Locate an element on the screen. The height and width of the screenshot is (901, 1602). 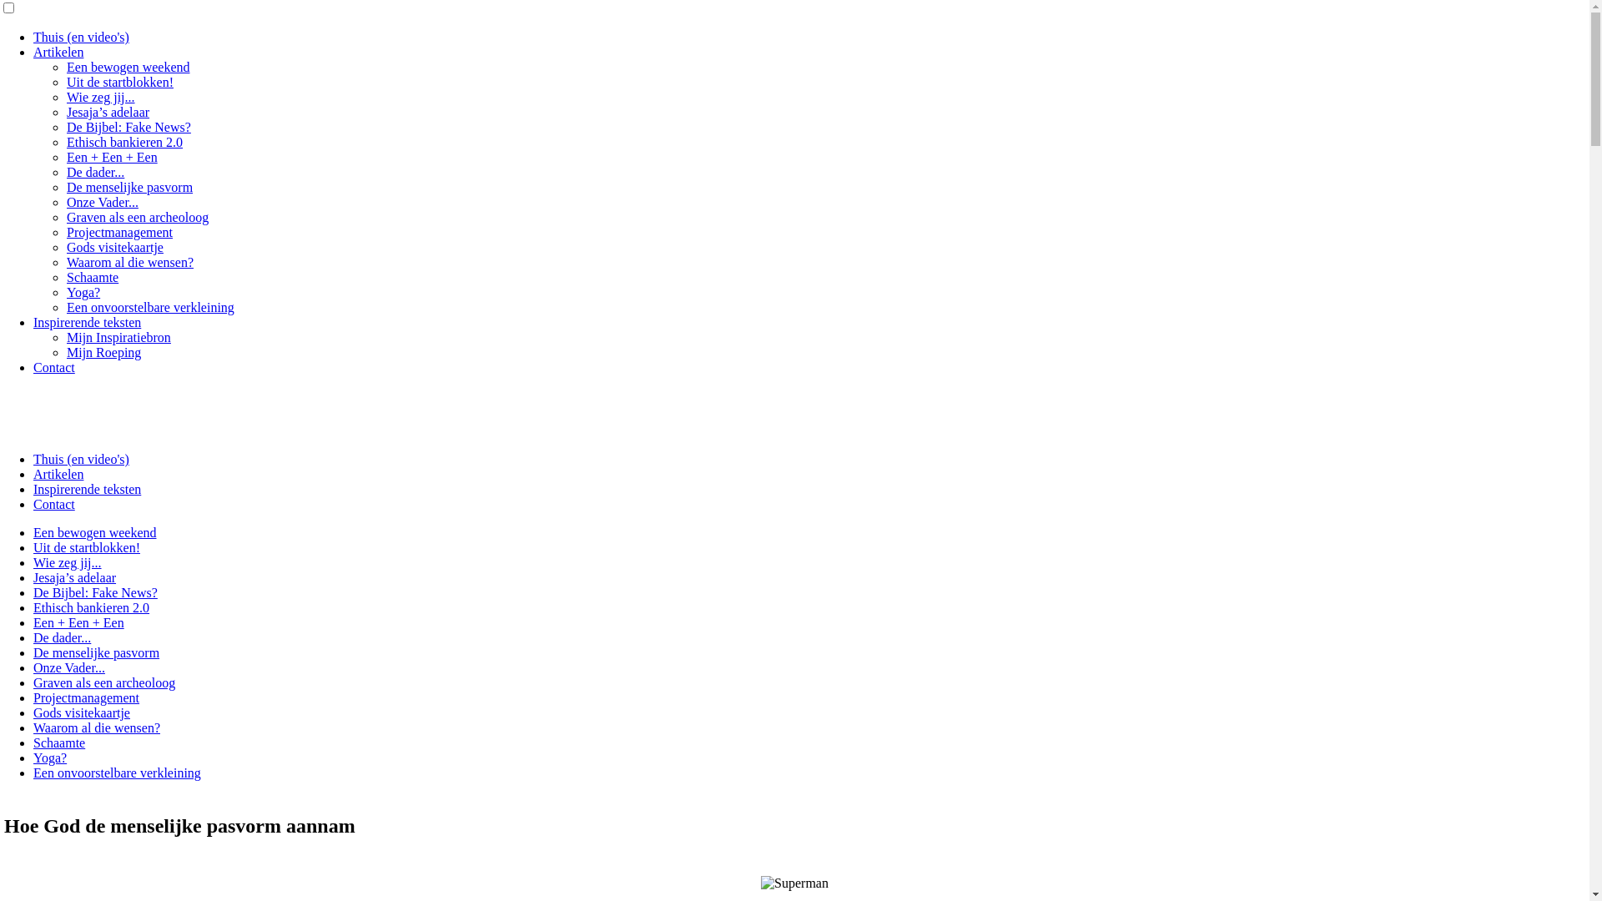
Mijn Inspiratiebron is located at coordinates (118, 337).